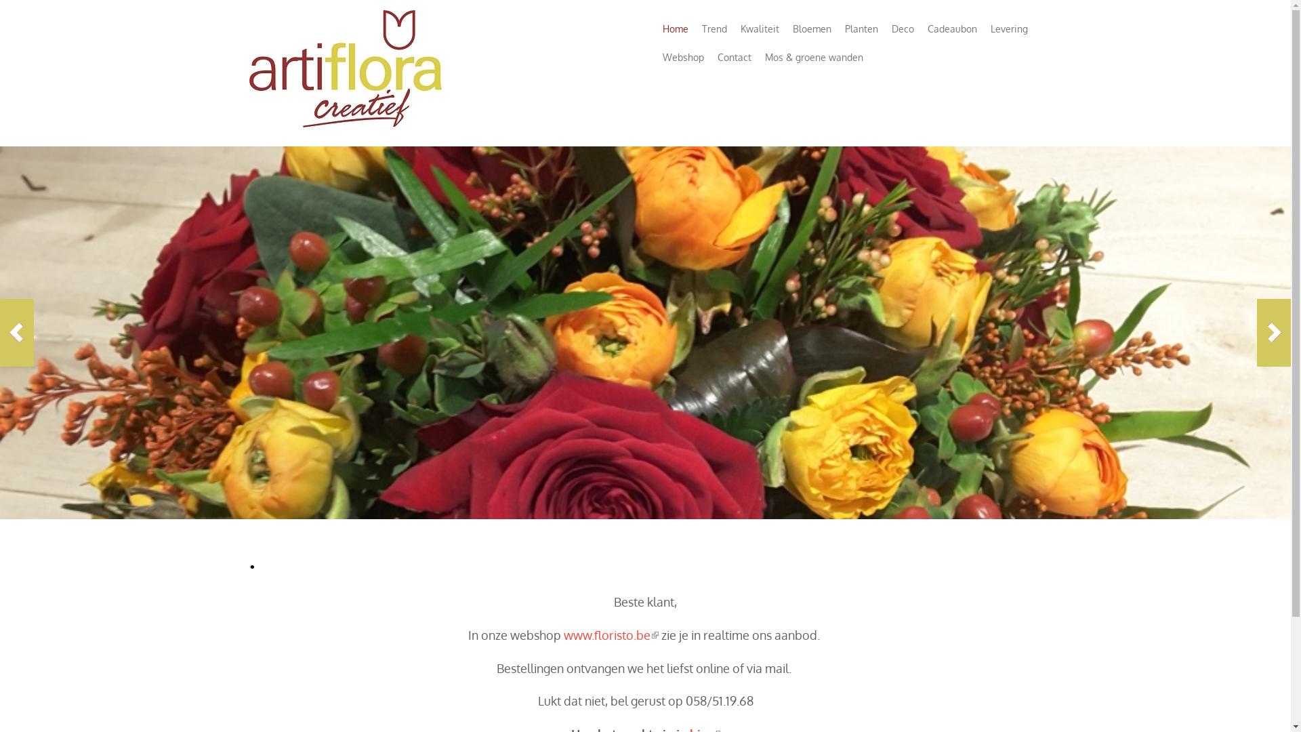 The height and width of the screenshot is (732, 1301). What do you see at coordinates (611, 635) in the screenshot?
I see `www.floristo.be` at bounding box center [611, 635].